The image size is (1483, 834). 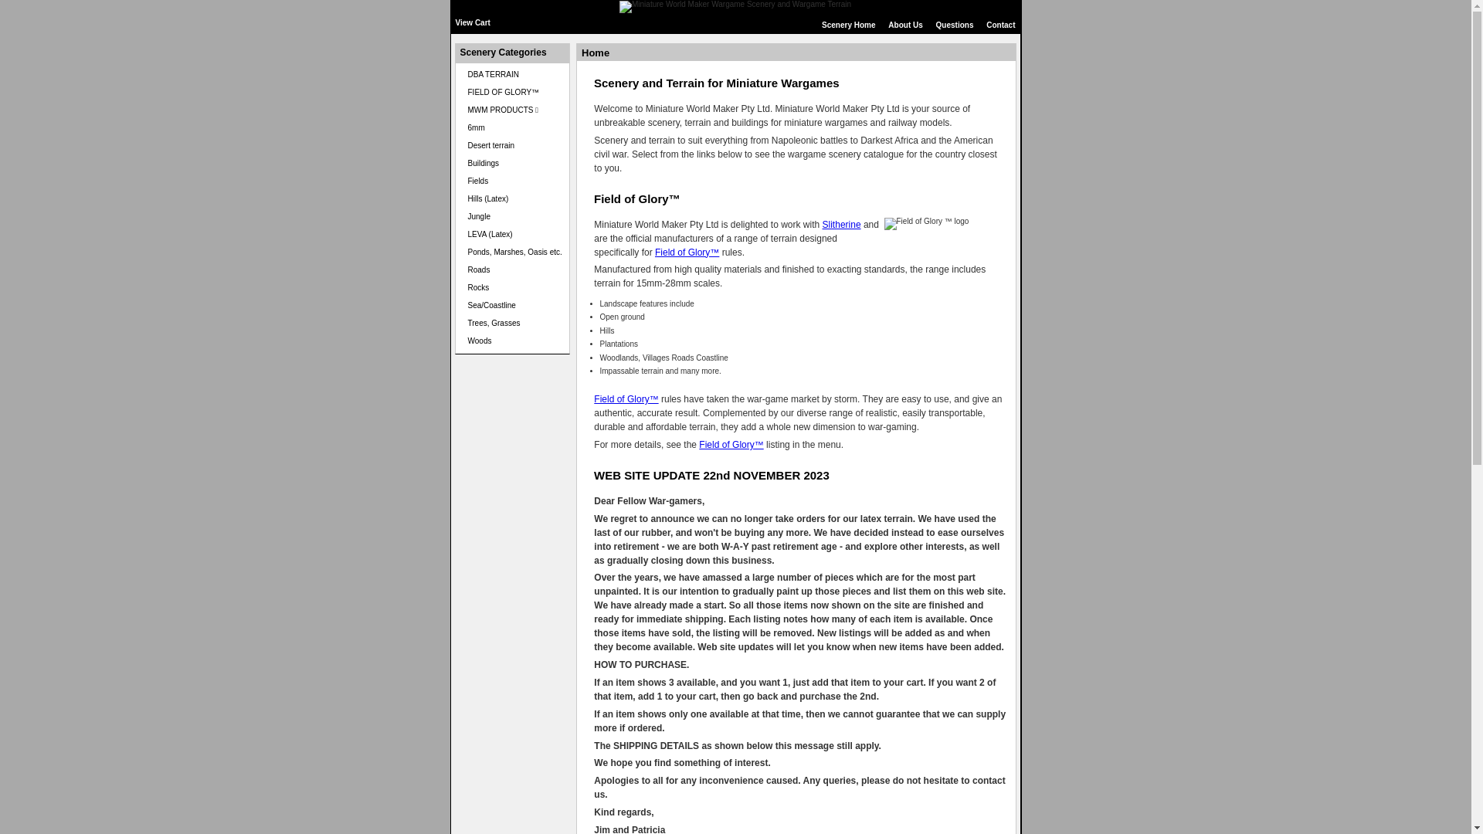 What do you see at coordinates (477, 128) in the screenshot?
I see `6mm` at bounding box center [477, 128].